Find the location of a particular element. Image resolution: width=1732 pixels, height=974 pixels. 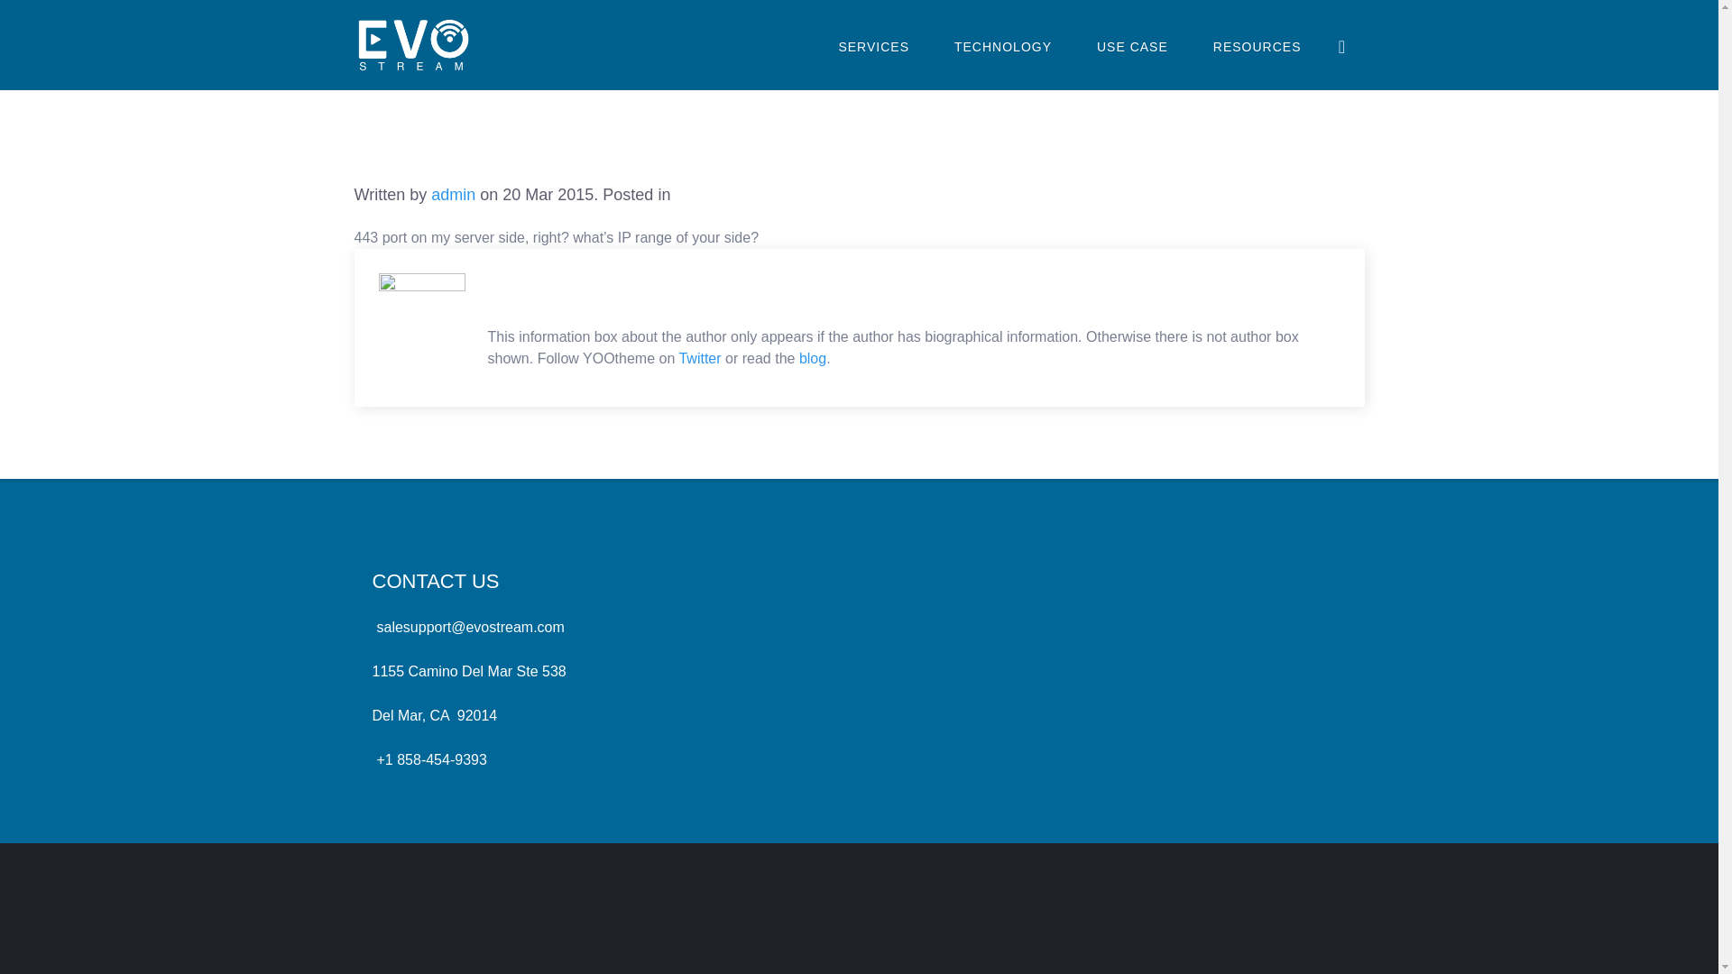

Twitter is located at coordinates (699, 358).